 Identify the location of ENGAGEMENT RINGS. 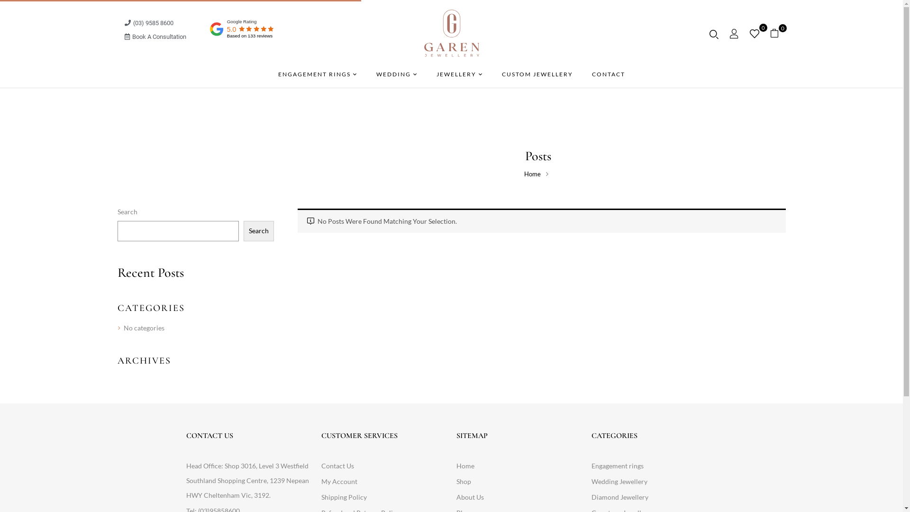
(318, 75).